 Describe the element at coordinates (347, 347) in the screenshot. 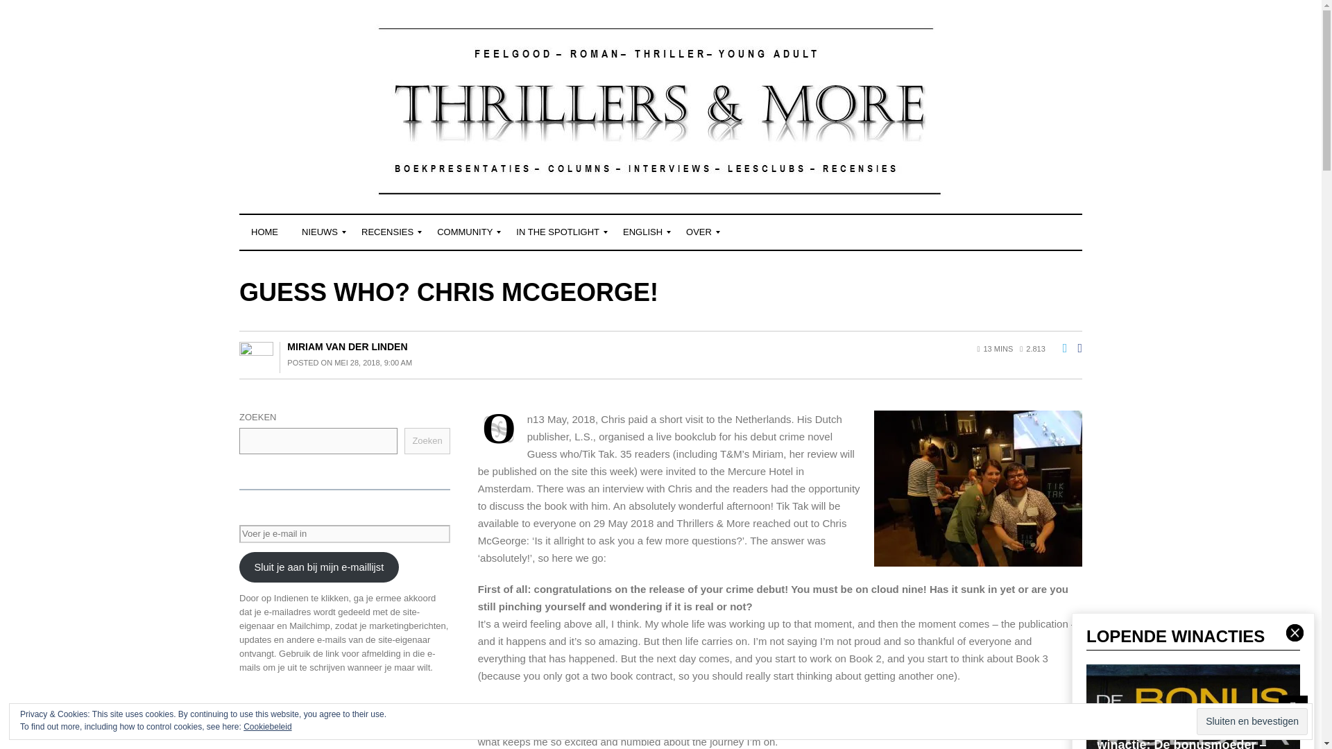

I see `Berichten van Miriam van der Linden` at that location.